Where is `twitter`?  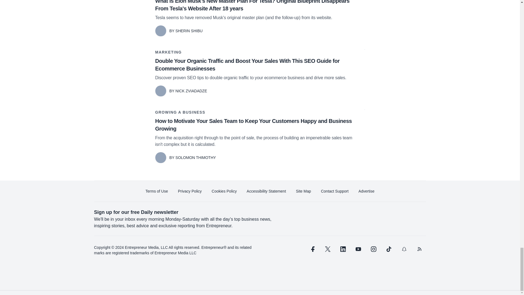
twitter is located at coordinates (327, 249).